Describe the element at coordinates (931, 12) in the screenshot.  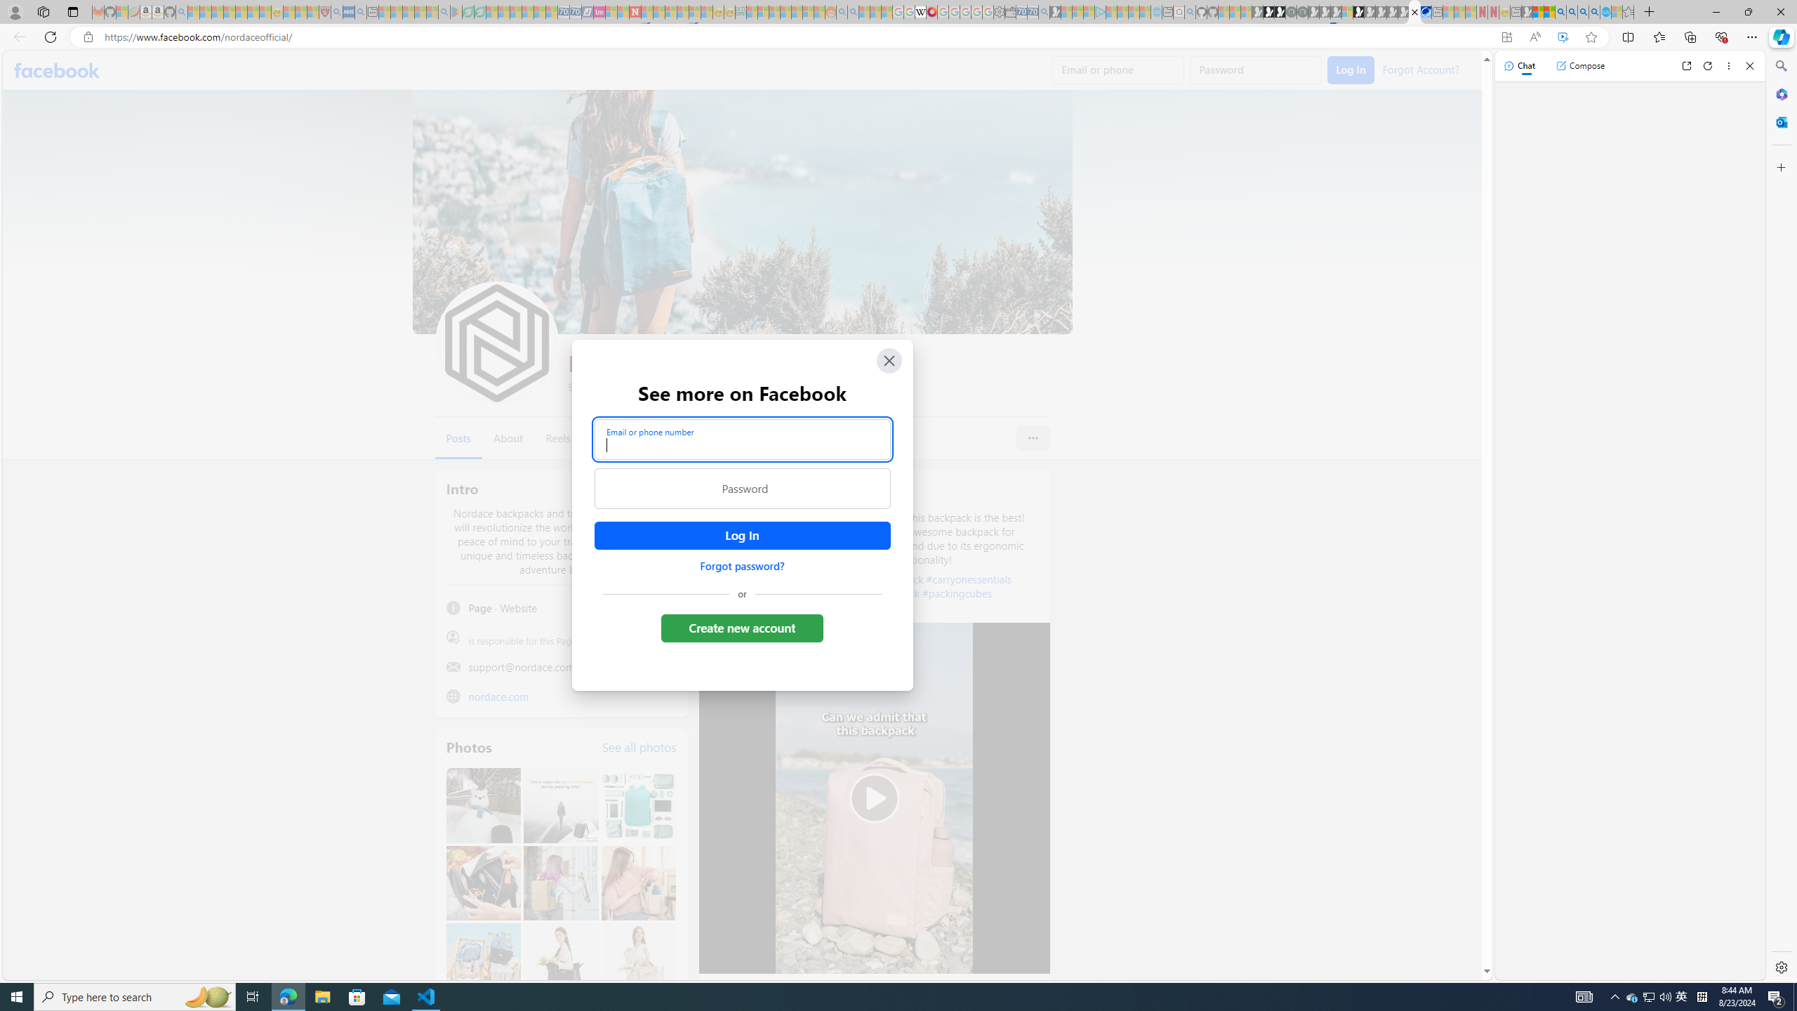
I see `MediaWiki` at that location.